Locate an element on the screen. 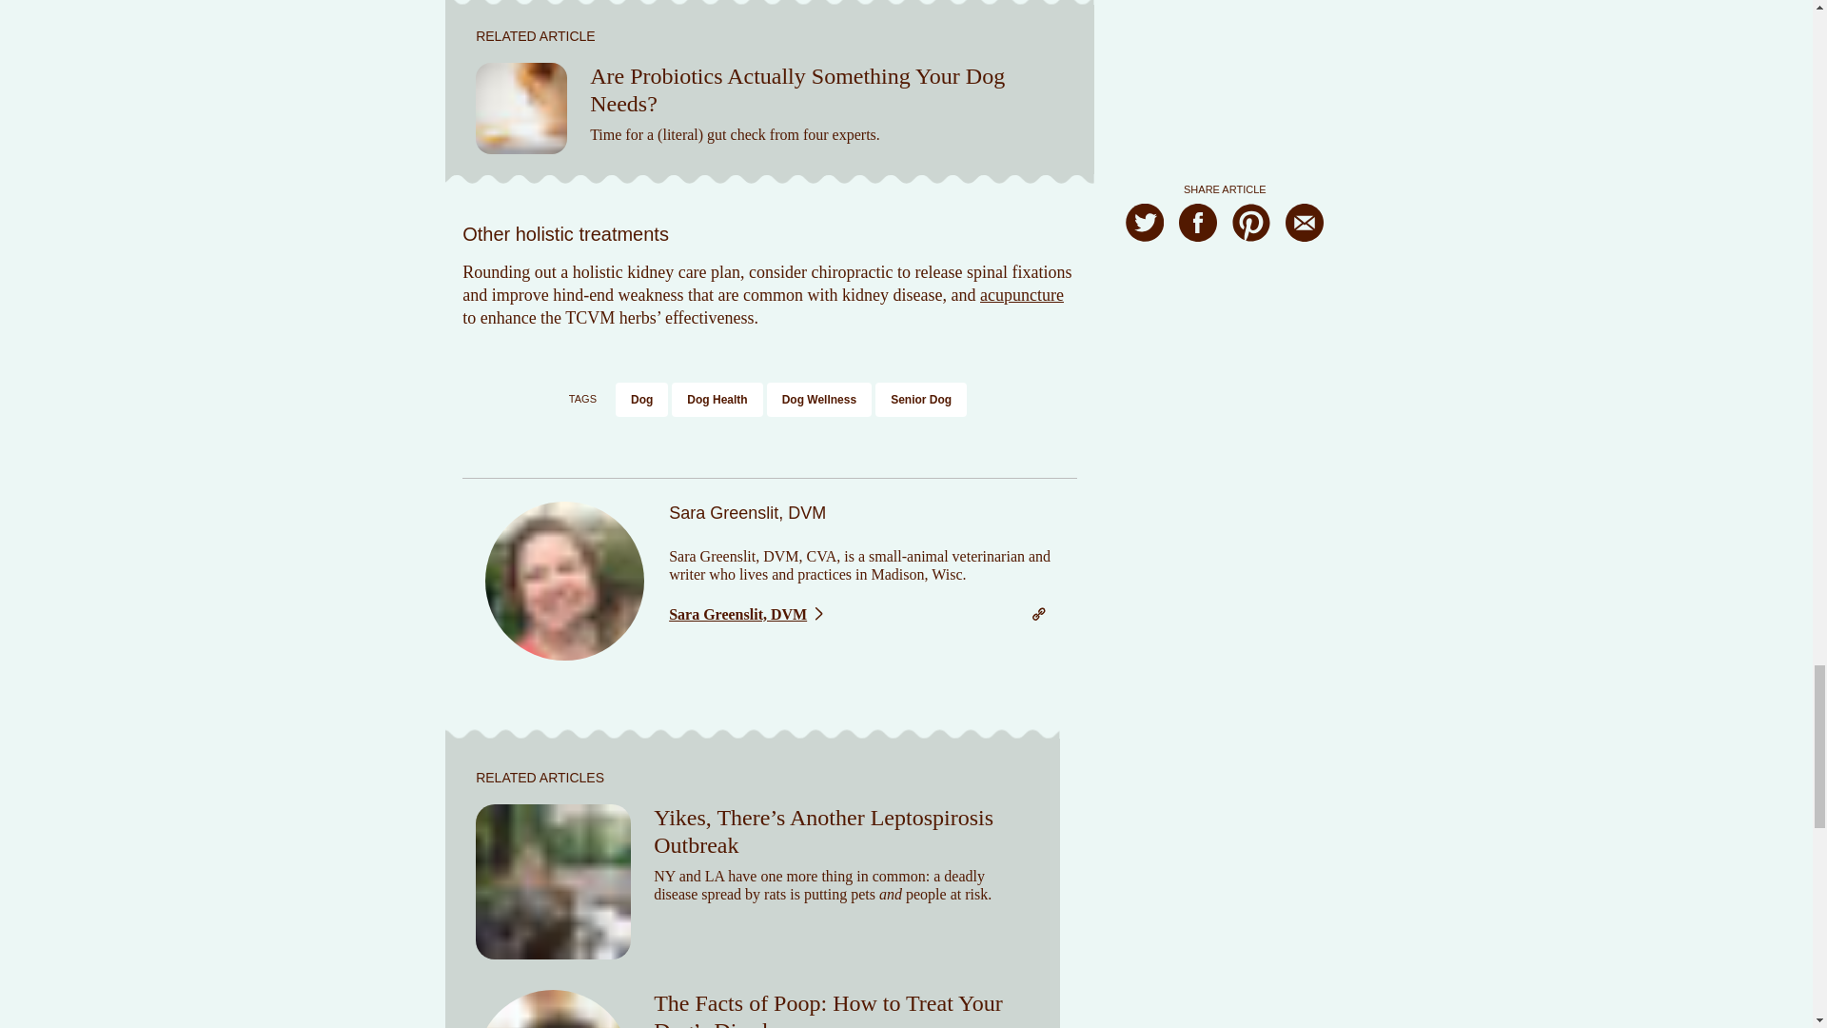  Are Probiotics Actually Something Your Dog Needs? is located at coordinates (797, 89).